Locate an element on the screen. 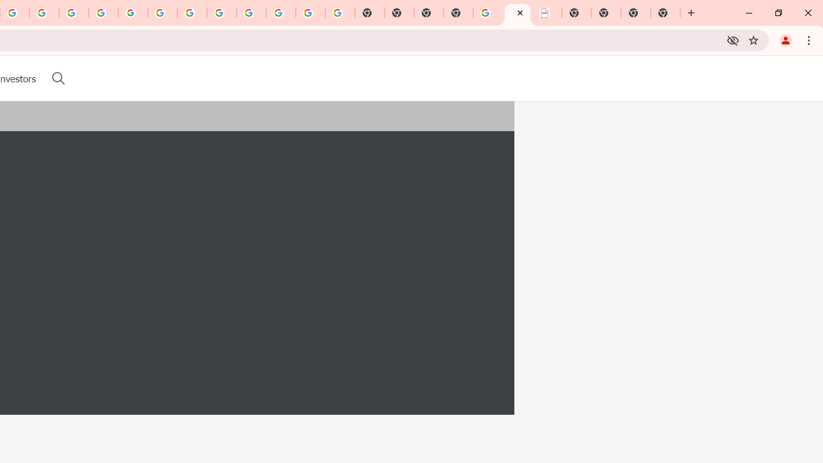 The height and width of the screenshot is (463, 823). YouTube is located at coordinates (163, 13).